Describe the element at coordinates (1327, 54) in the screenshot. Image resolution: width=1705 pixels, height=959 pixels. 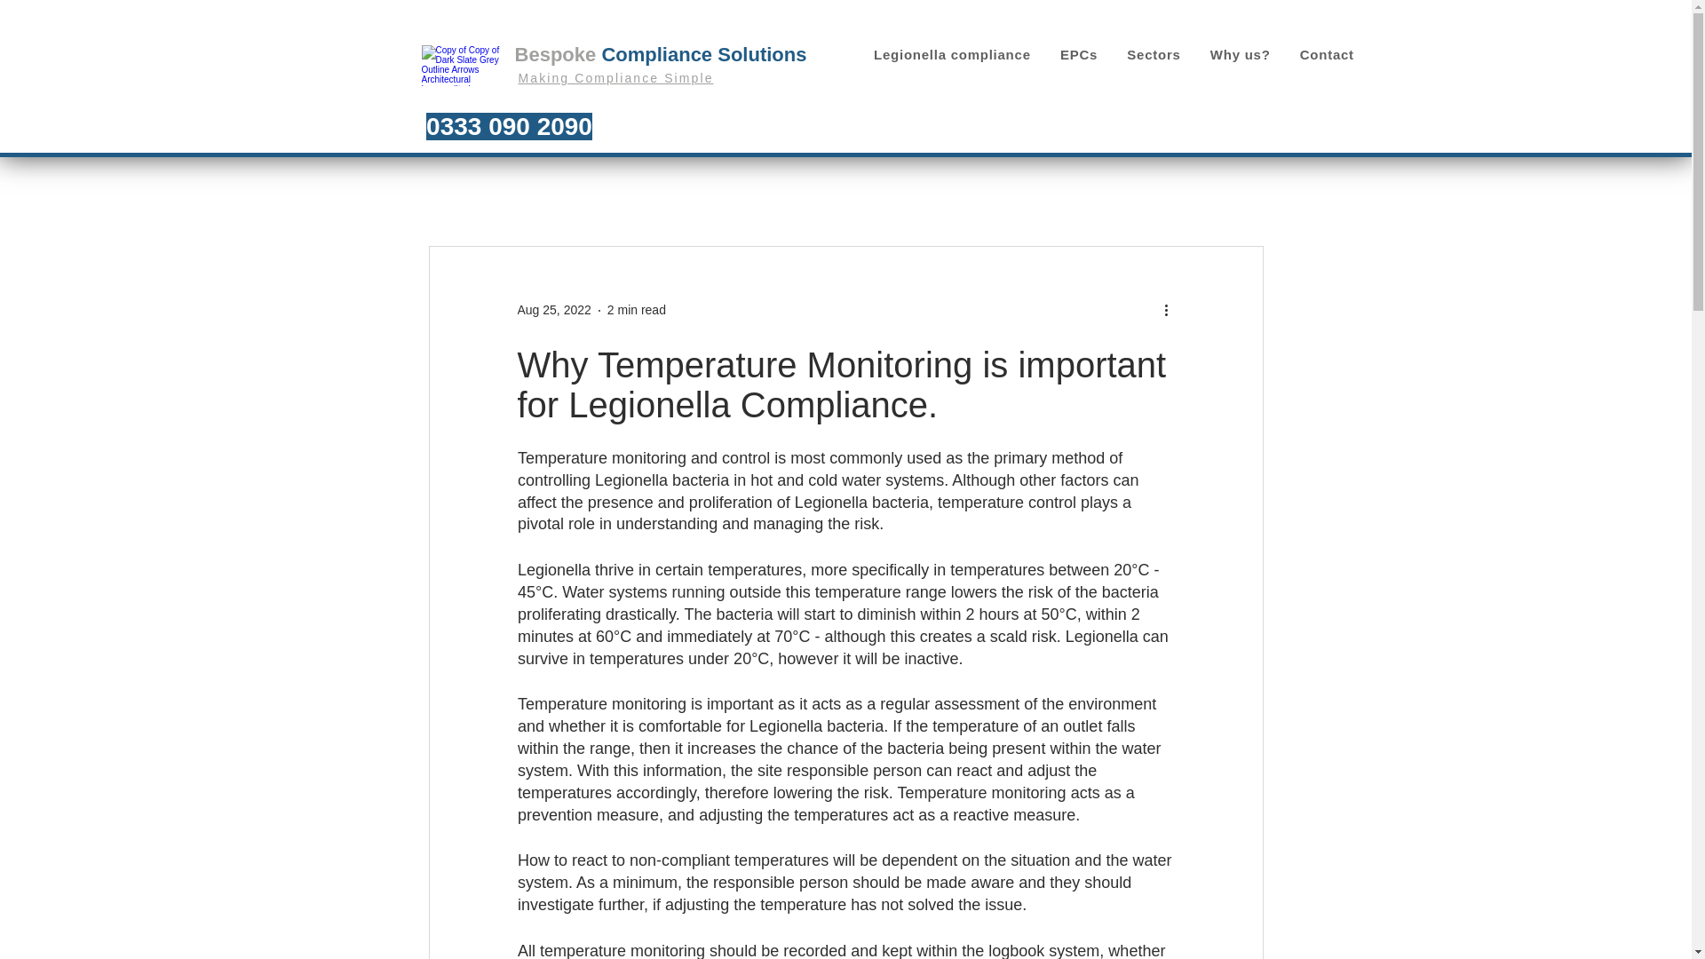
I see `Contact` at that location.